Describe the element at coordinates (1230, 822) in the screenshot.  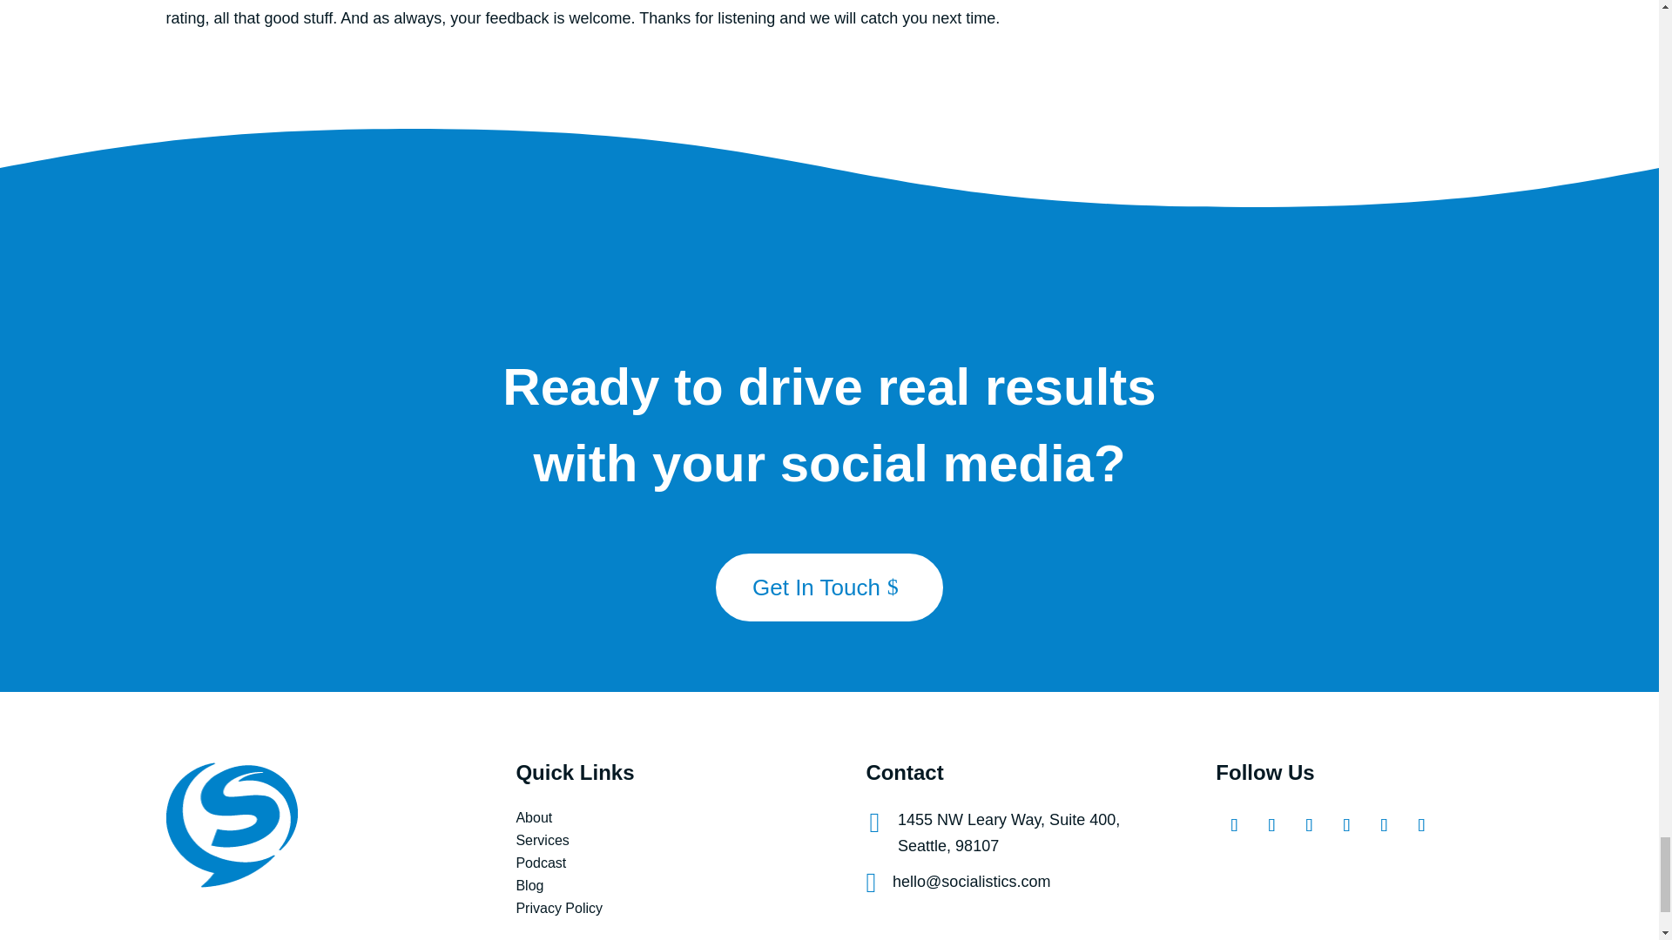
I see `Follow on Facebook` at that location.